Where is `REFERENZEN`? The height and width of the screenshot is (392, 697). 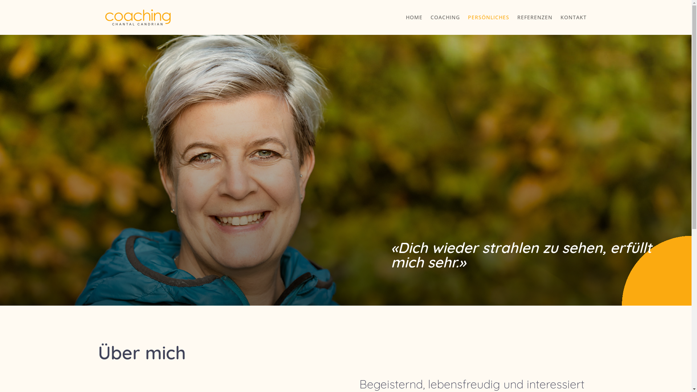
REFERENZEN is located at coordinates (534, 17).